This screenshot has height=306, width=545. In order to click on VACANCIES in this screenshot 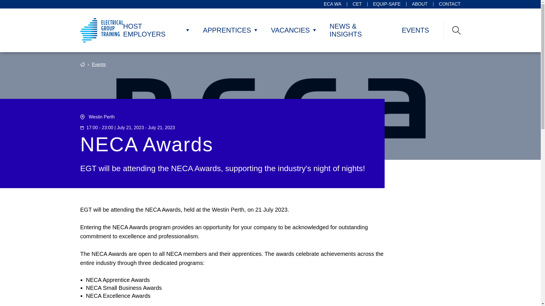, I will do `click(290, 30)`.